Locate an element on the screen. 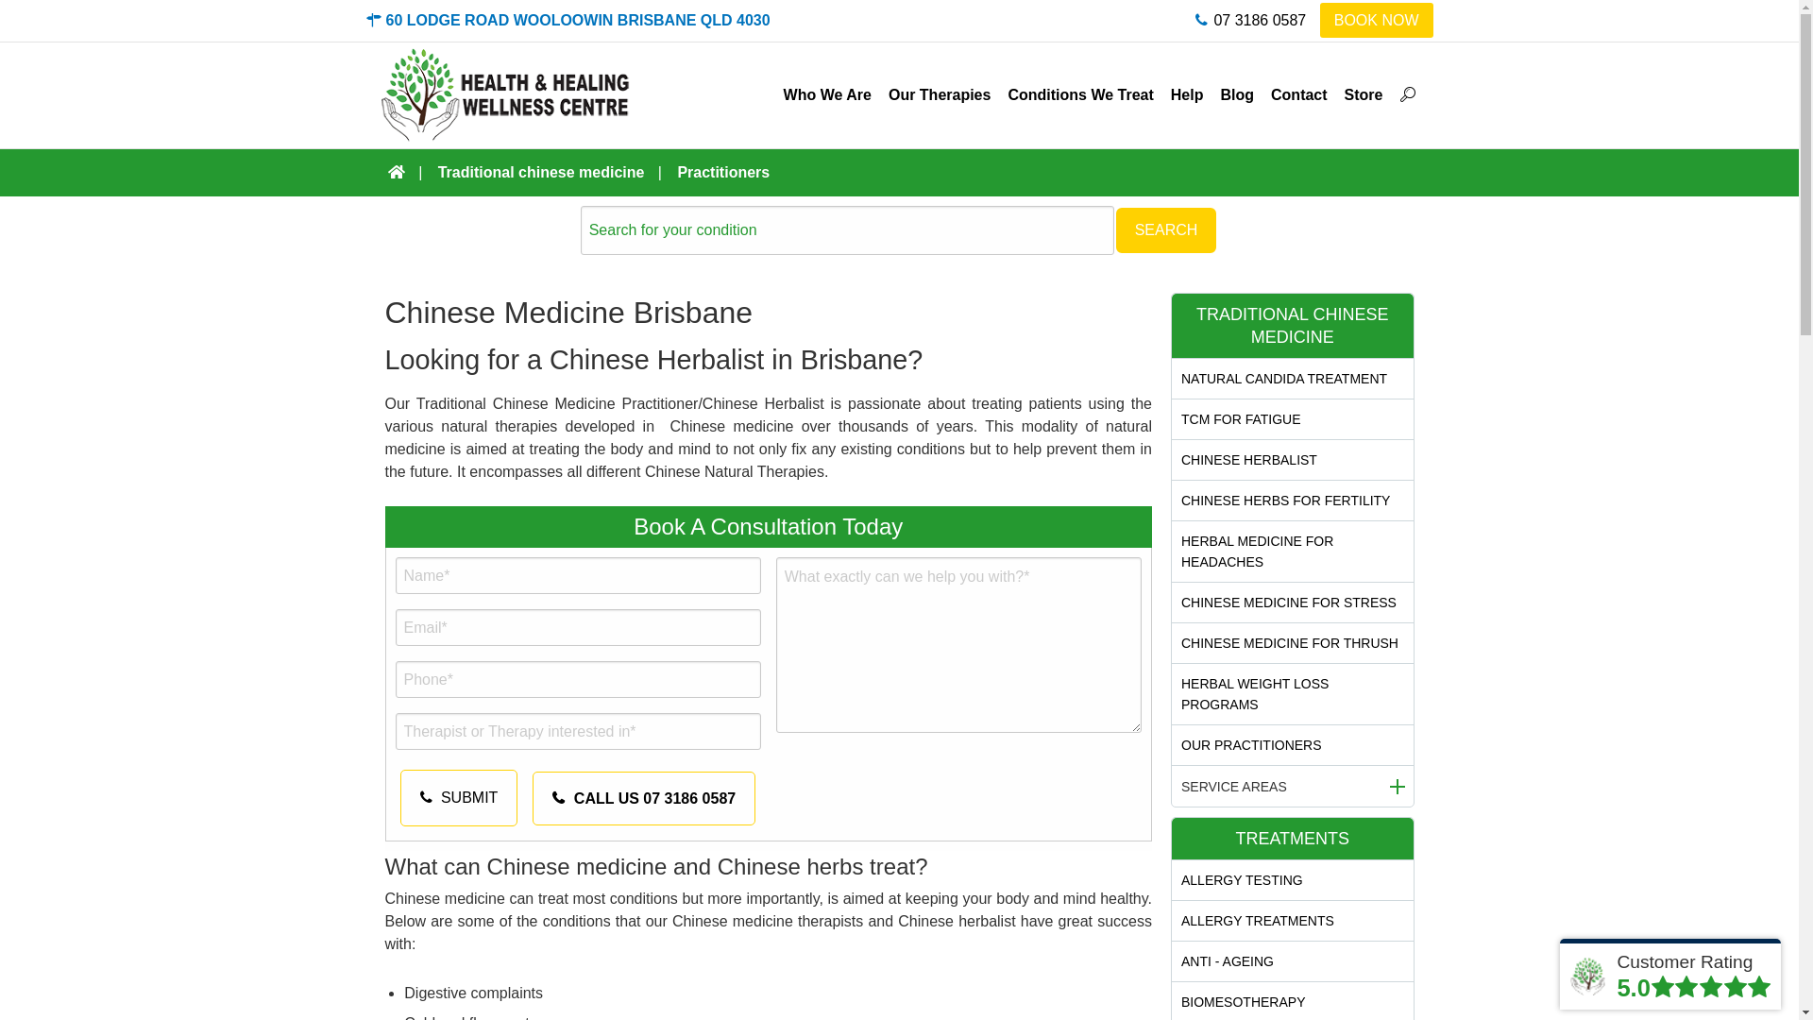 The height and width of the screenshot is (1020, 1813). CHINESE MEDICINE FOR THRUSH is located at coordinates (1293, 643).